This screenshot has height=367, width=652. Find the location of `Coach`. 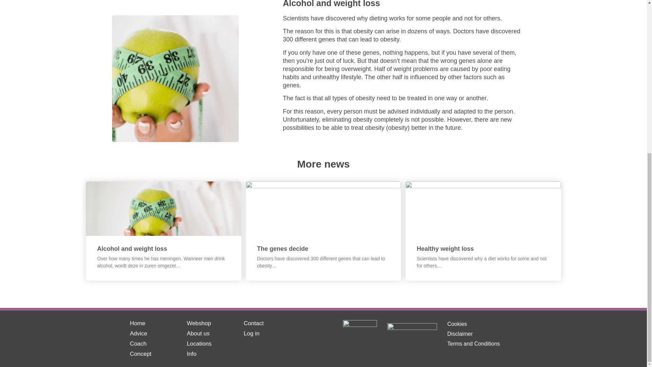

Coach is located at coordinates (138, 346).